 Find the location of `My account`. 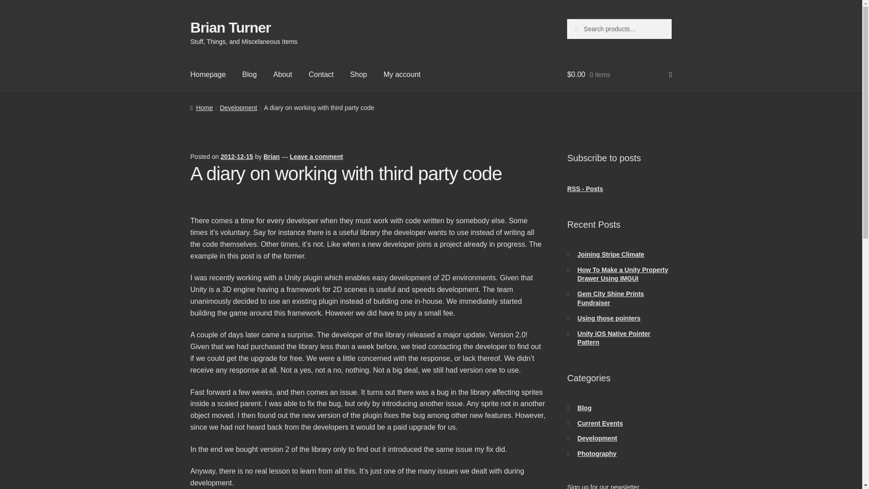

My account is located at coordinates (402, 75).